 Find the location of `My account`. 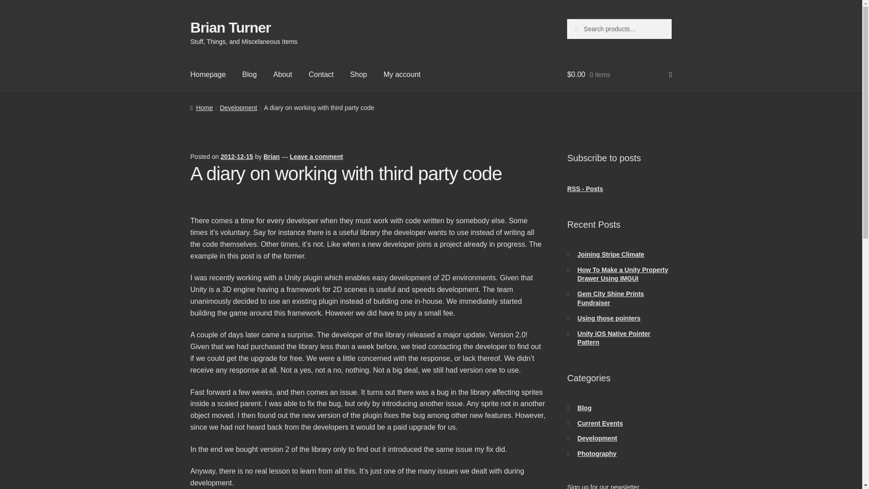

My account is located at coordinates (402, 75).